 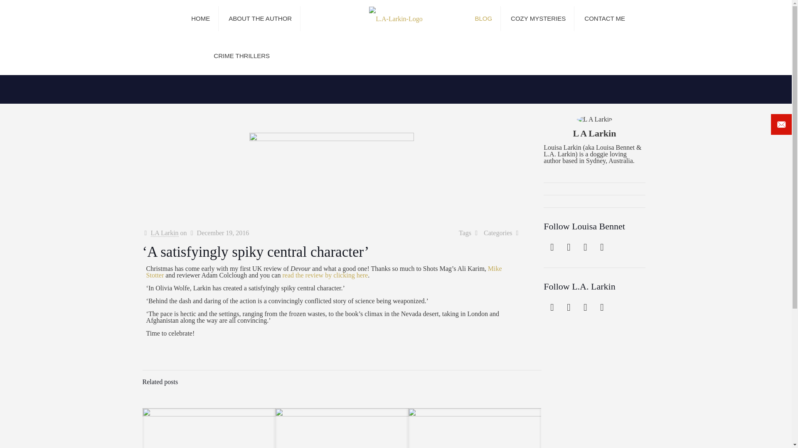 What do you see at coordinates (200, 18) in the screenshot?
I see `HOME` at bounding box center [200, 18].